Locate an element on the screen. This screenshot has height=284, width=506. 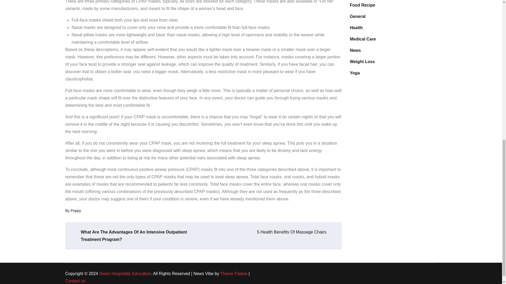
Food Recipe is located at coordinates (362, 5).